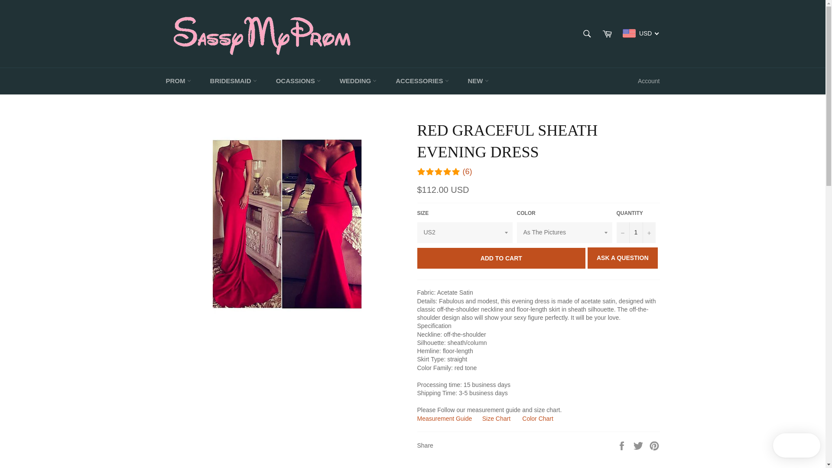  What do you see at coordinates (654, 445) in the screenshot?
I see `Share on Facebook` at bounding box center [654, 445].